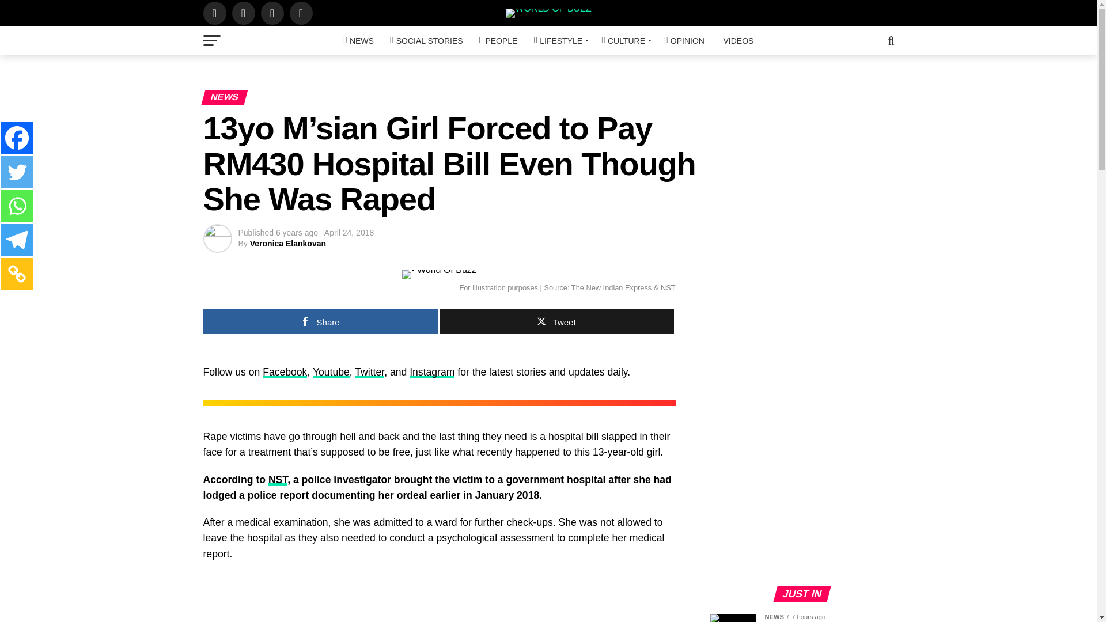 The height and width of the screenshot is (622, 1106). What do you see at coordinates (17, 206) in the screenshot?
I see `Whatsapp` at bounding box center [17, 206].